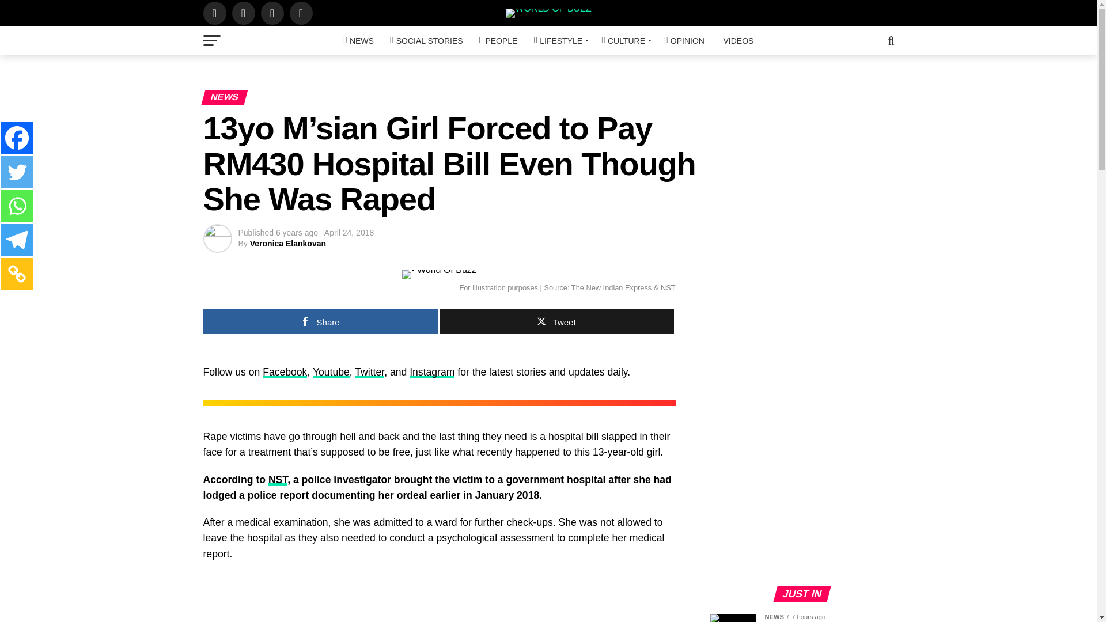 The height and width of the screenshot is (622, 1106). What do you see at coordinates (17, 206) in the screenshot?
I see `Whatsapp` at bounding box center [17, 206].